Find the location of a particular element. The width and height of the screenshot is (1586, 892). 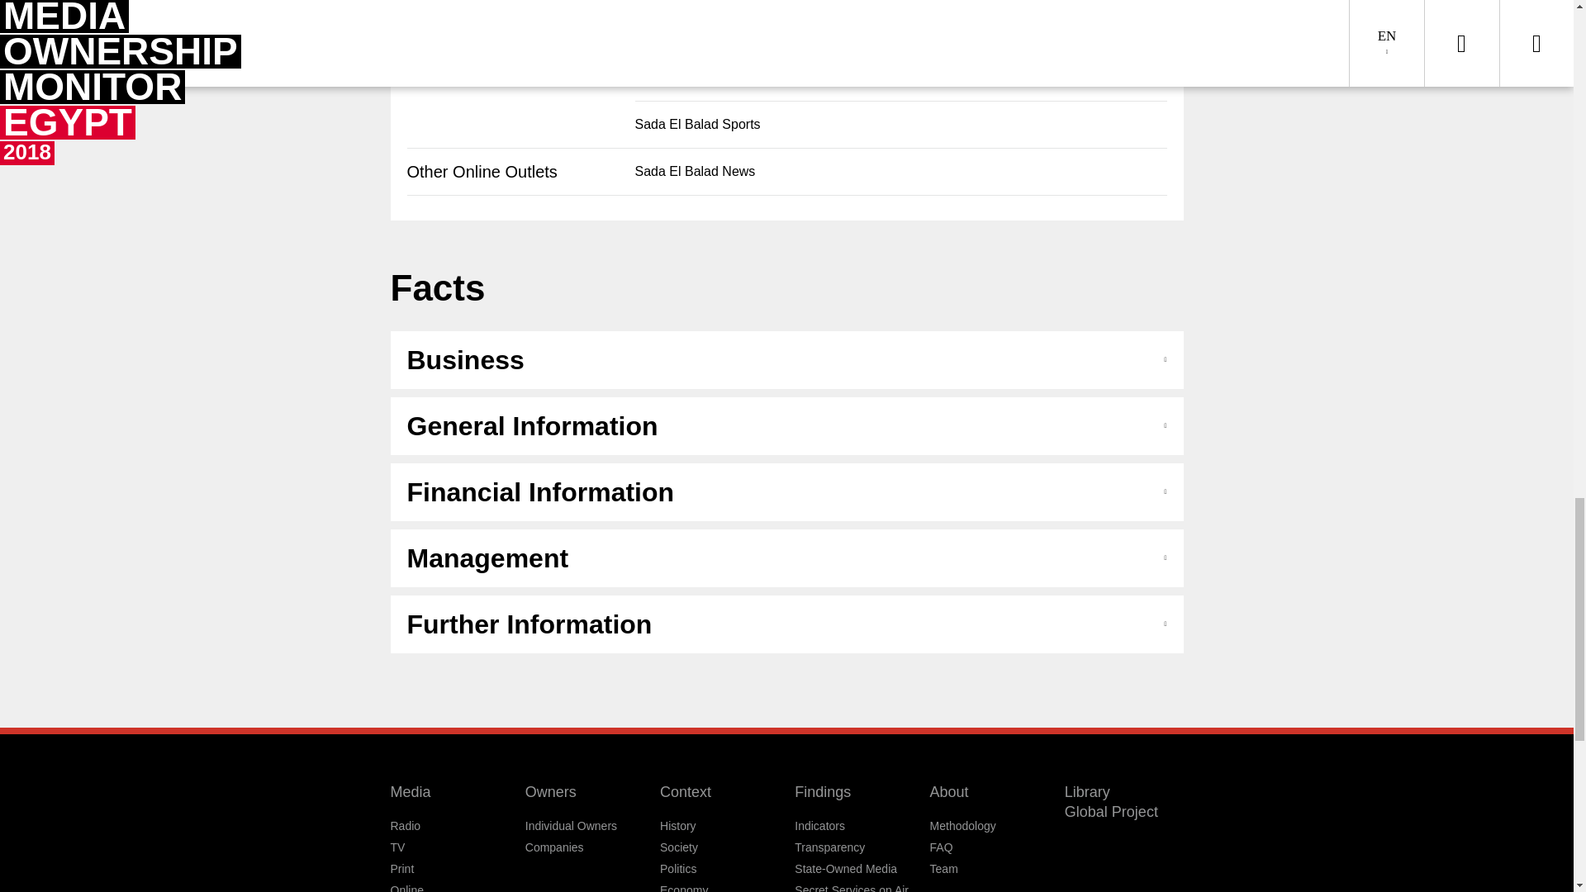

Online is located at coordinates (406, 888).